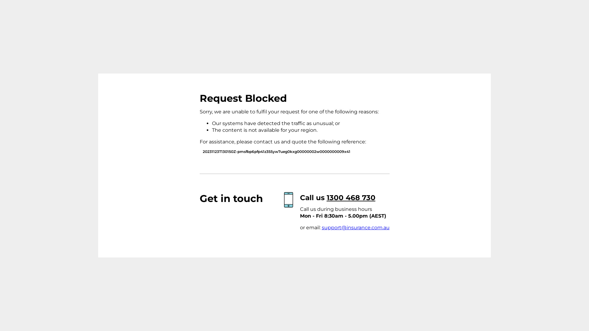 The image size is (589, 331). Describe the element at coordinates (351, 198) in the screenshot. I see `1300 468 730` at that location.